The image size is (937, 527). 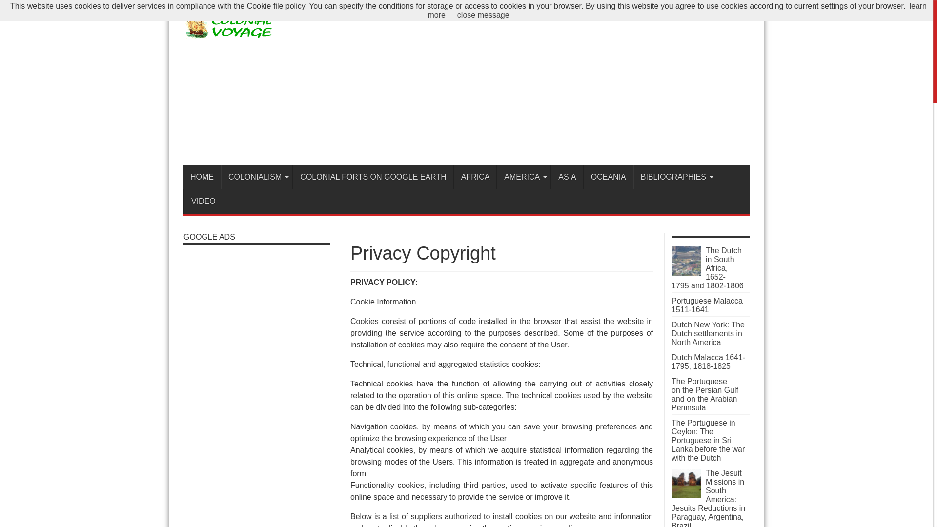 What do you see at coordinates (567, 177) in the screenshot?
I see `ASIA` at bounding box center [567, 177].